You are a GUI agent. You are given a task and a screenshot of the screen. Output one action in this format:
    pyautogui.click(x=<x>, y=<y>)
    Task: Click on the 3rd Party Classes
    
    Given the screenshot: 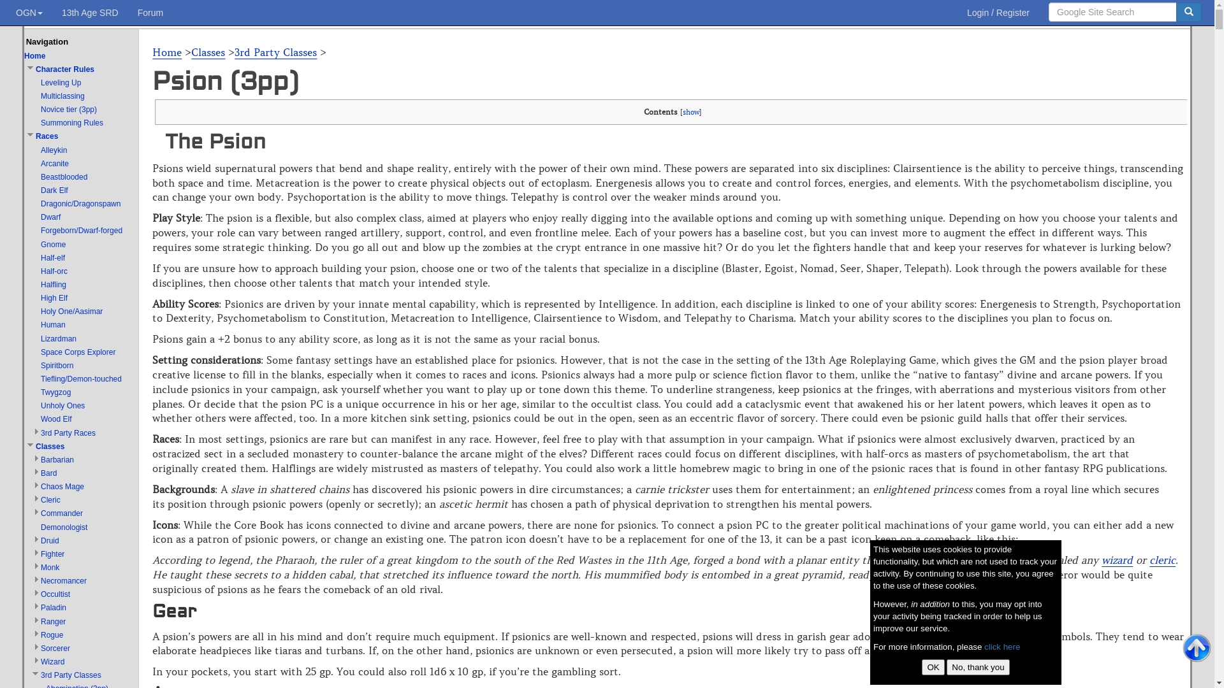 What is the action you would take?
    pyautogui.click(x=275, y=52)
    